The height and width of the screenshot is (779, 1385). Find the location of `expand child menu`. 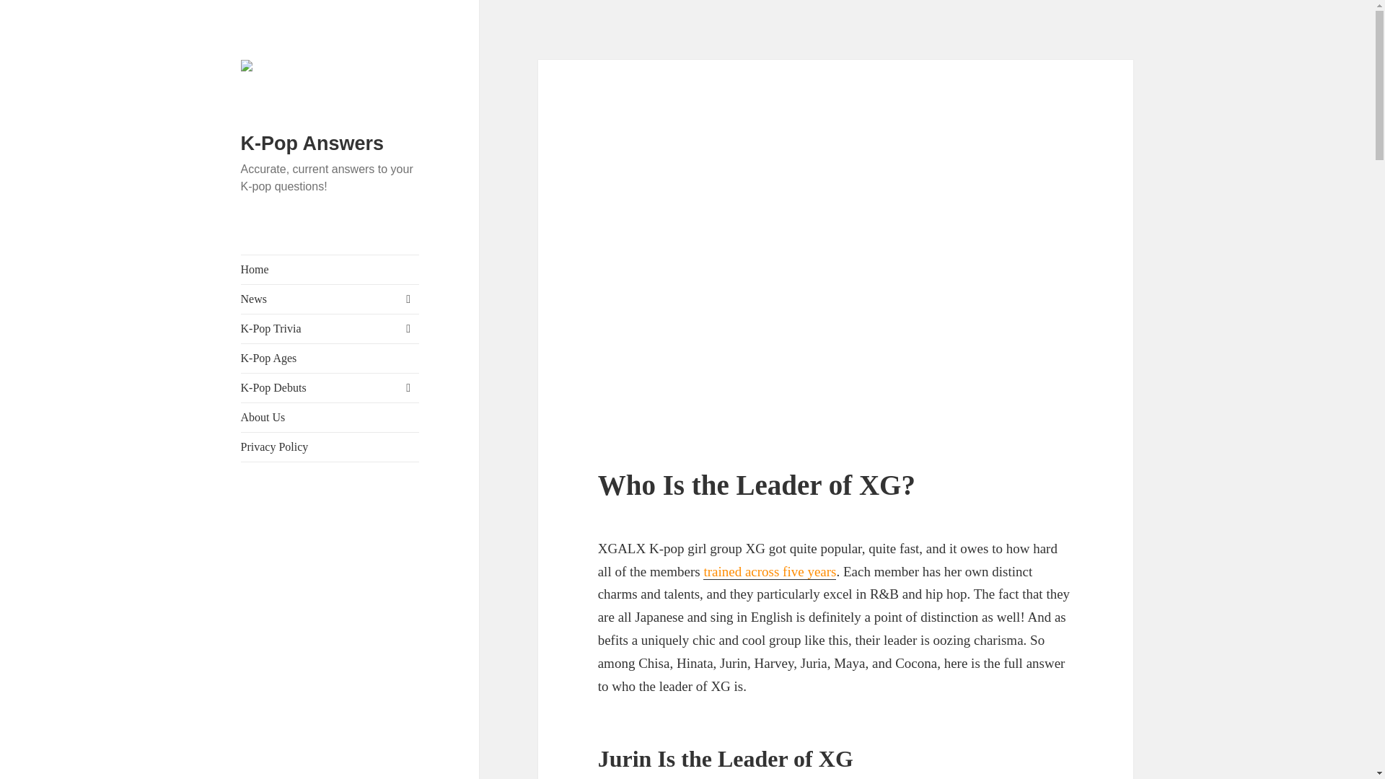

expand child menu is located at coordinates (408, 328).